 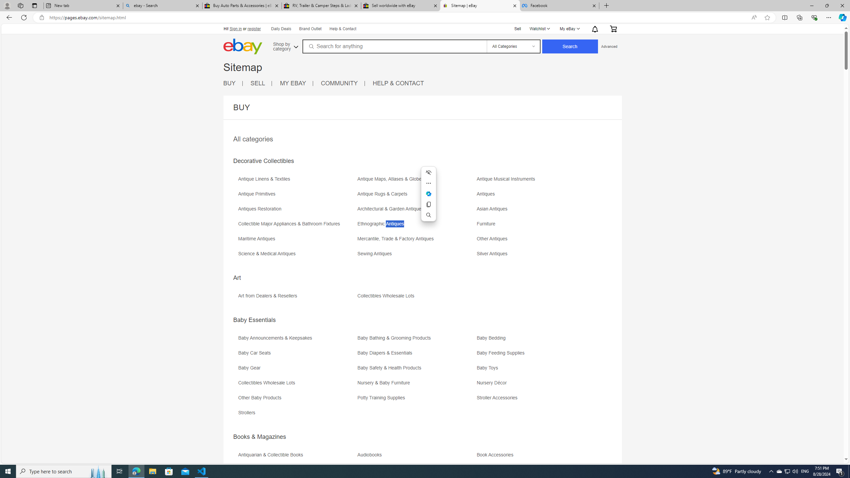 What do you see at coordinates (536, 226) in the screenshot?
I see `Furniture` at bounding box center [536, 226].